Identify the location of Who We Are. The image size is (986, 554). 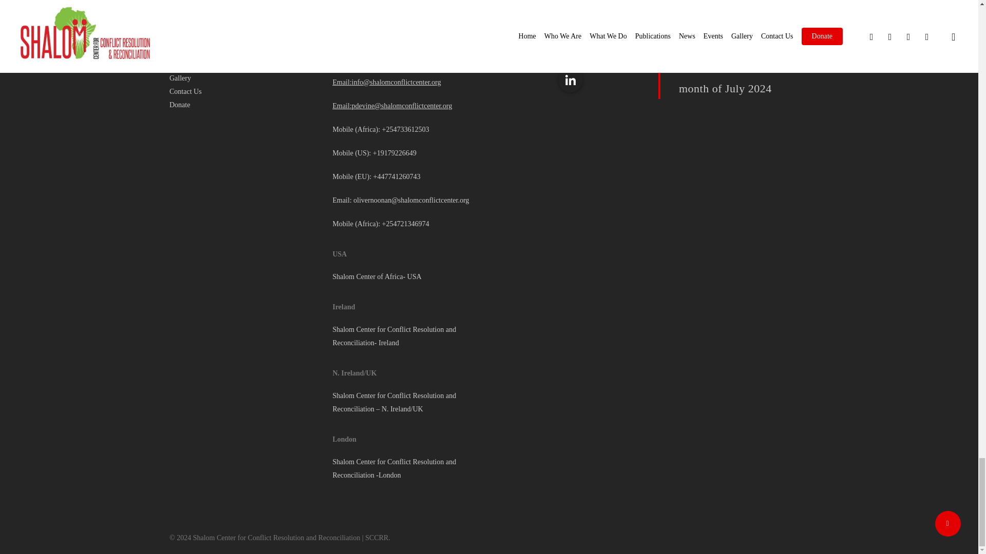
(244, 11).